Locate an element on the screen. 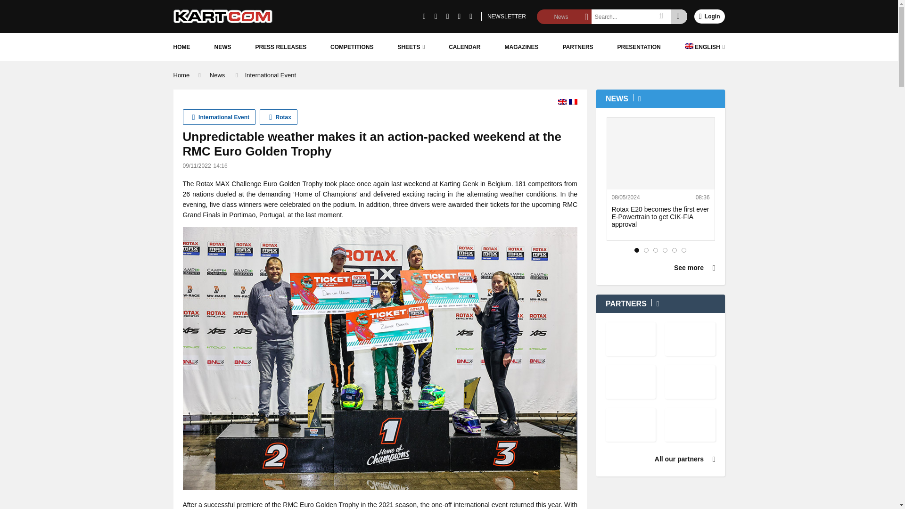  English is located at coordinates (562, 102).